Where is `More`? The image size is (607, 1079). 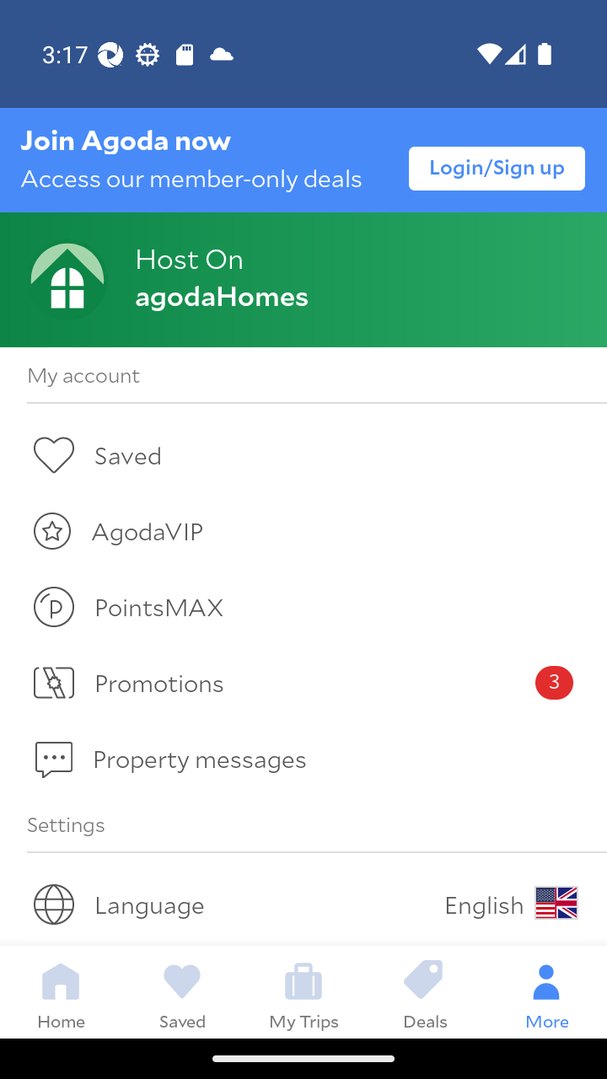
More is located at coordinates (546, 991).